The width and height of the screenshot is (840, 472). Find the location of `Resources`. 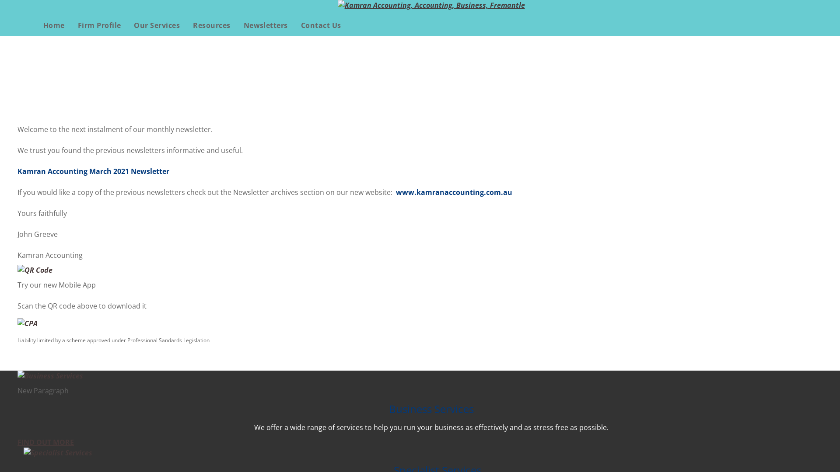

Resources is located at coordinates (212, 25).